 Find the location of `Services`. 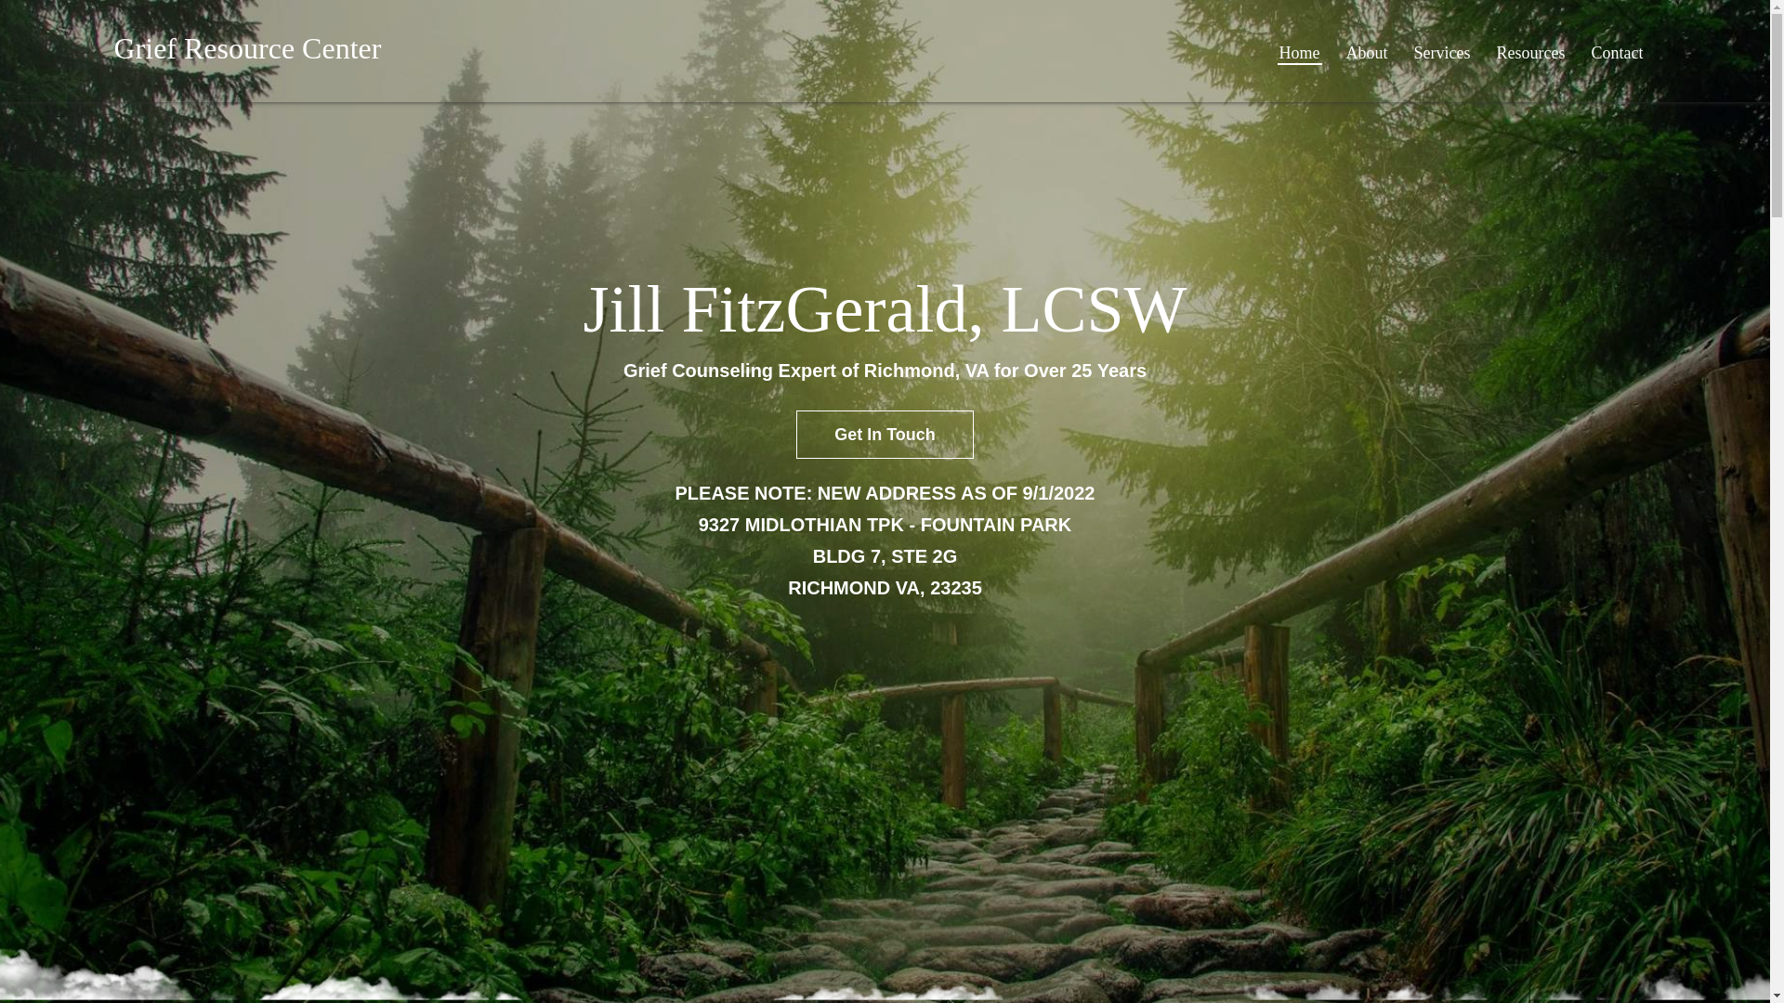

Services is located at coordinates (1442, 52).